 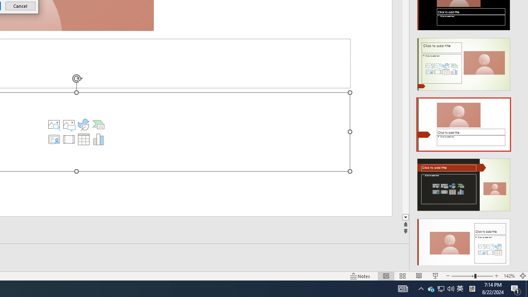 What do you see at coordinates (509, 276) in the screenshot?
I see `Zoom 142%` at bounding box center [509, 276].